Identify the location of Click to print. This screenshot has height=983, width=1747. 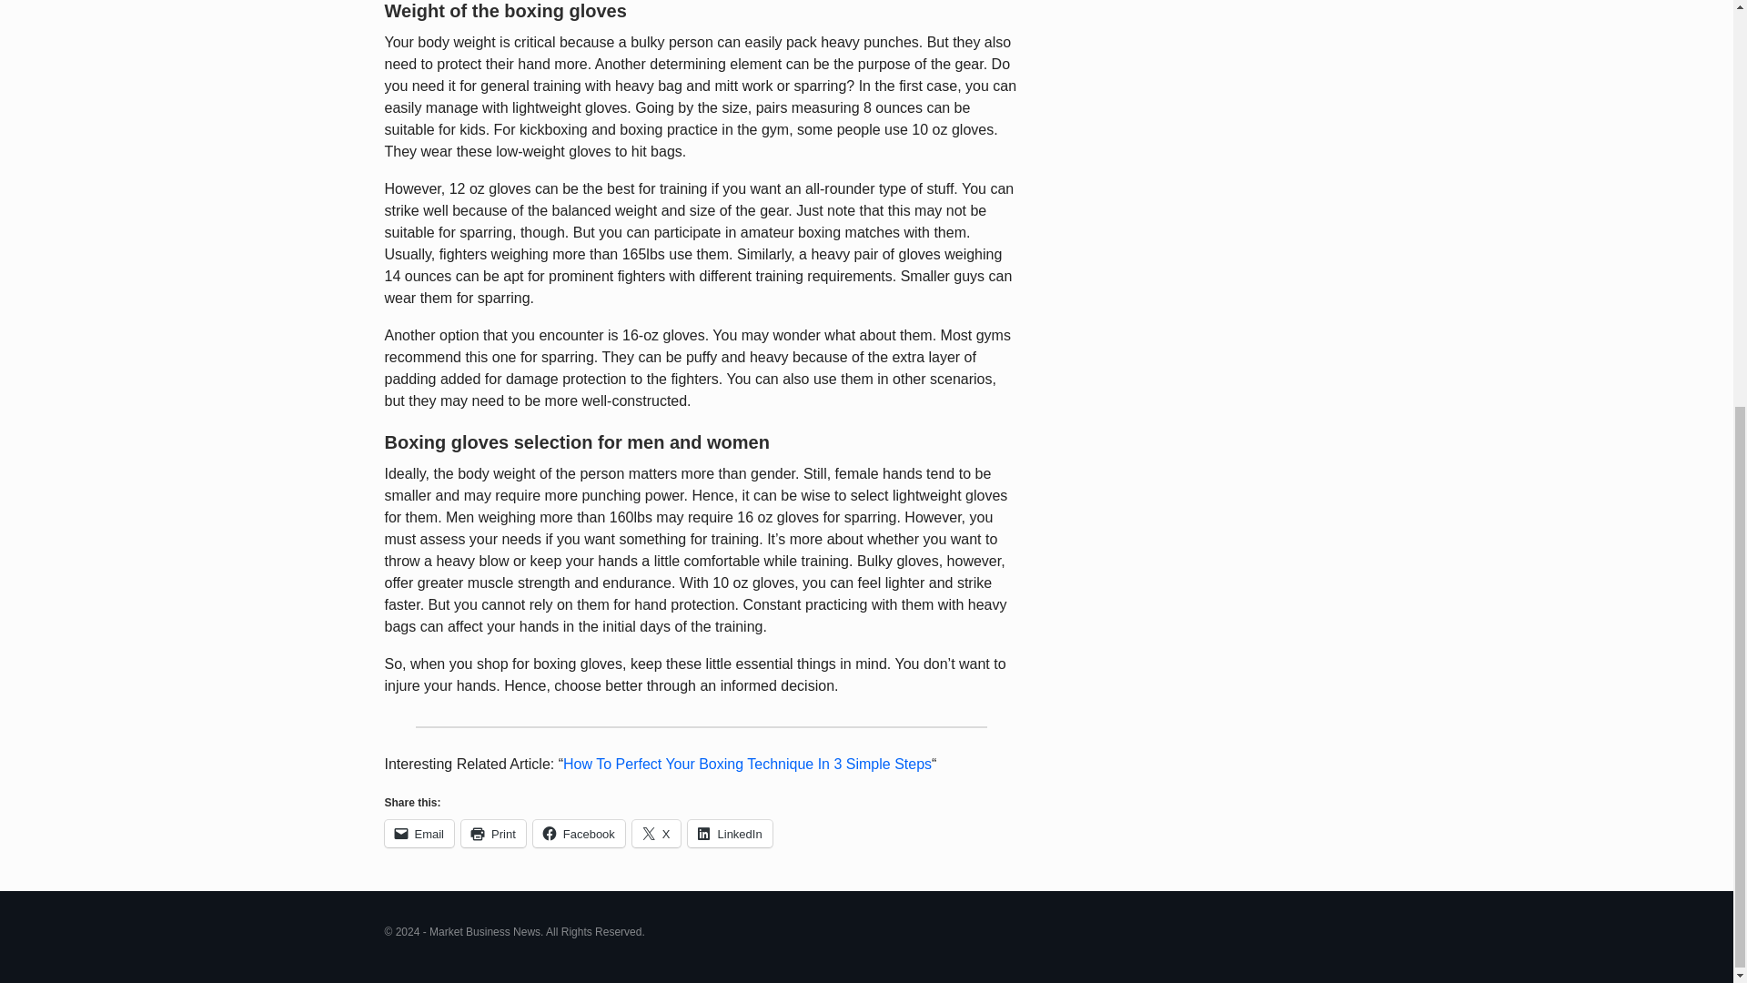
(493, 833).